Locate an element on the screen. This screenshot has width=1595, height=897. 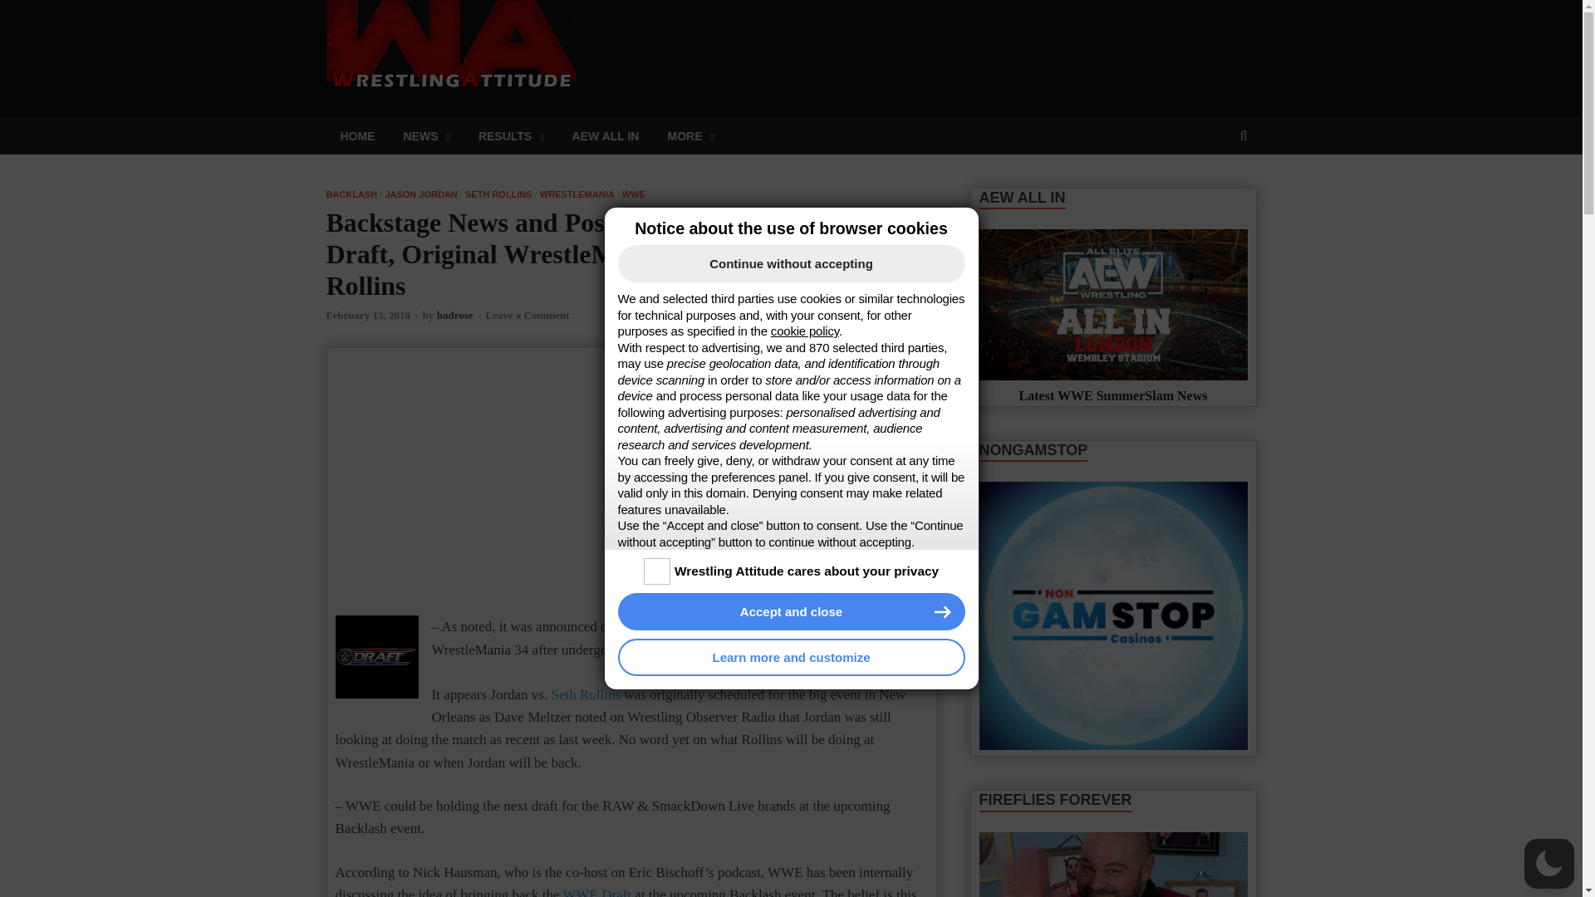
Seth Rollins is located at coordinates (586, 694).